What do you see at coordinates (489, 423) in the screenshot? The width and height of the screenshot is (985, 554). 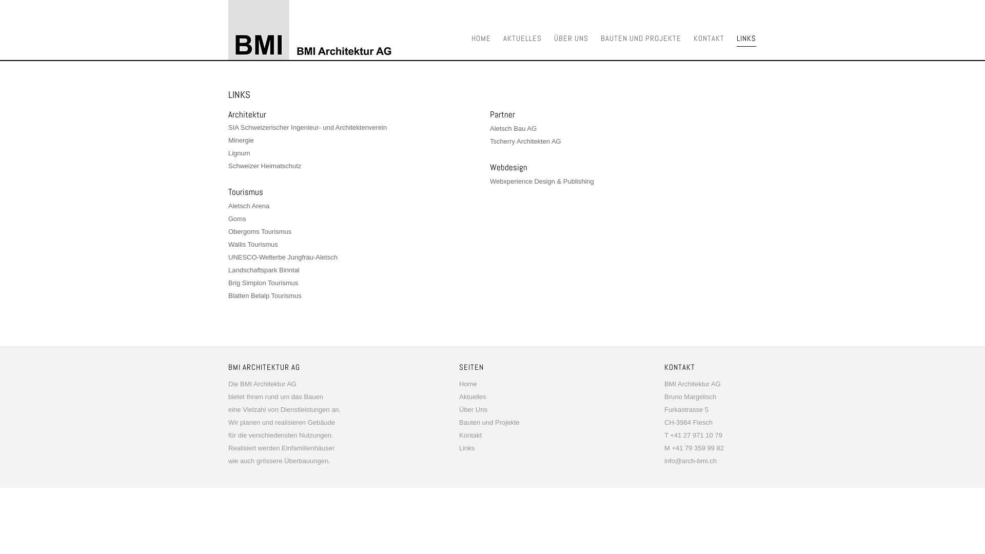 I see `Bauten und Projekte` at bounding box center [489, 423].